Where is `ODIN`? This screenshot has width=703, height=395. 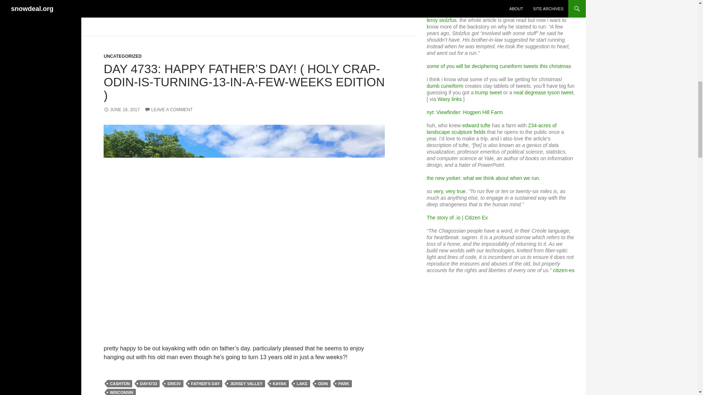
ODIN is located at coordinates (323, 383).